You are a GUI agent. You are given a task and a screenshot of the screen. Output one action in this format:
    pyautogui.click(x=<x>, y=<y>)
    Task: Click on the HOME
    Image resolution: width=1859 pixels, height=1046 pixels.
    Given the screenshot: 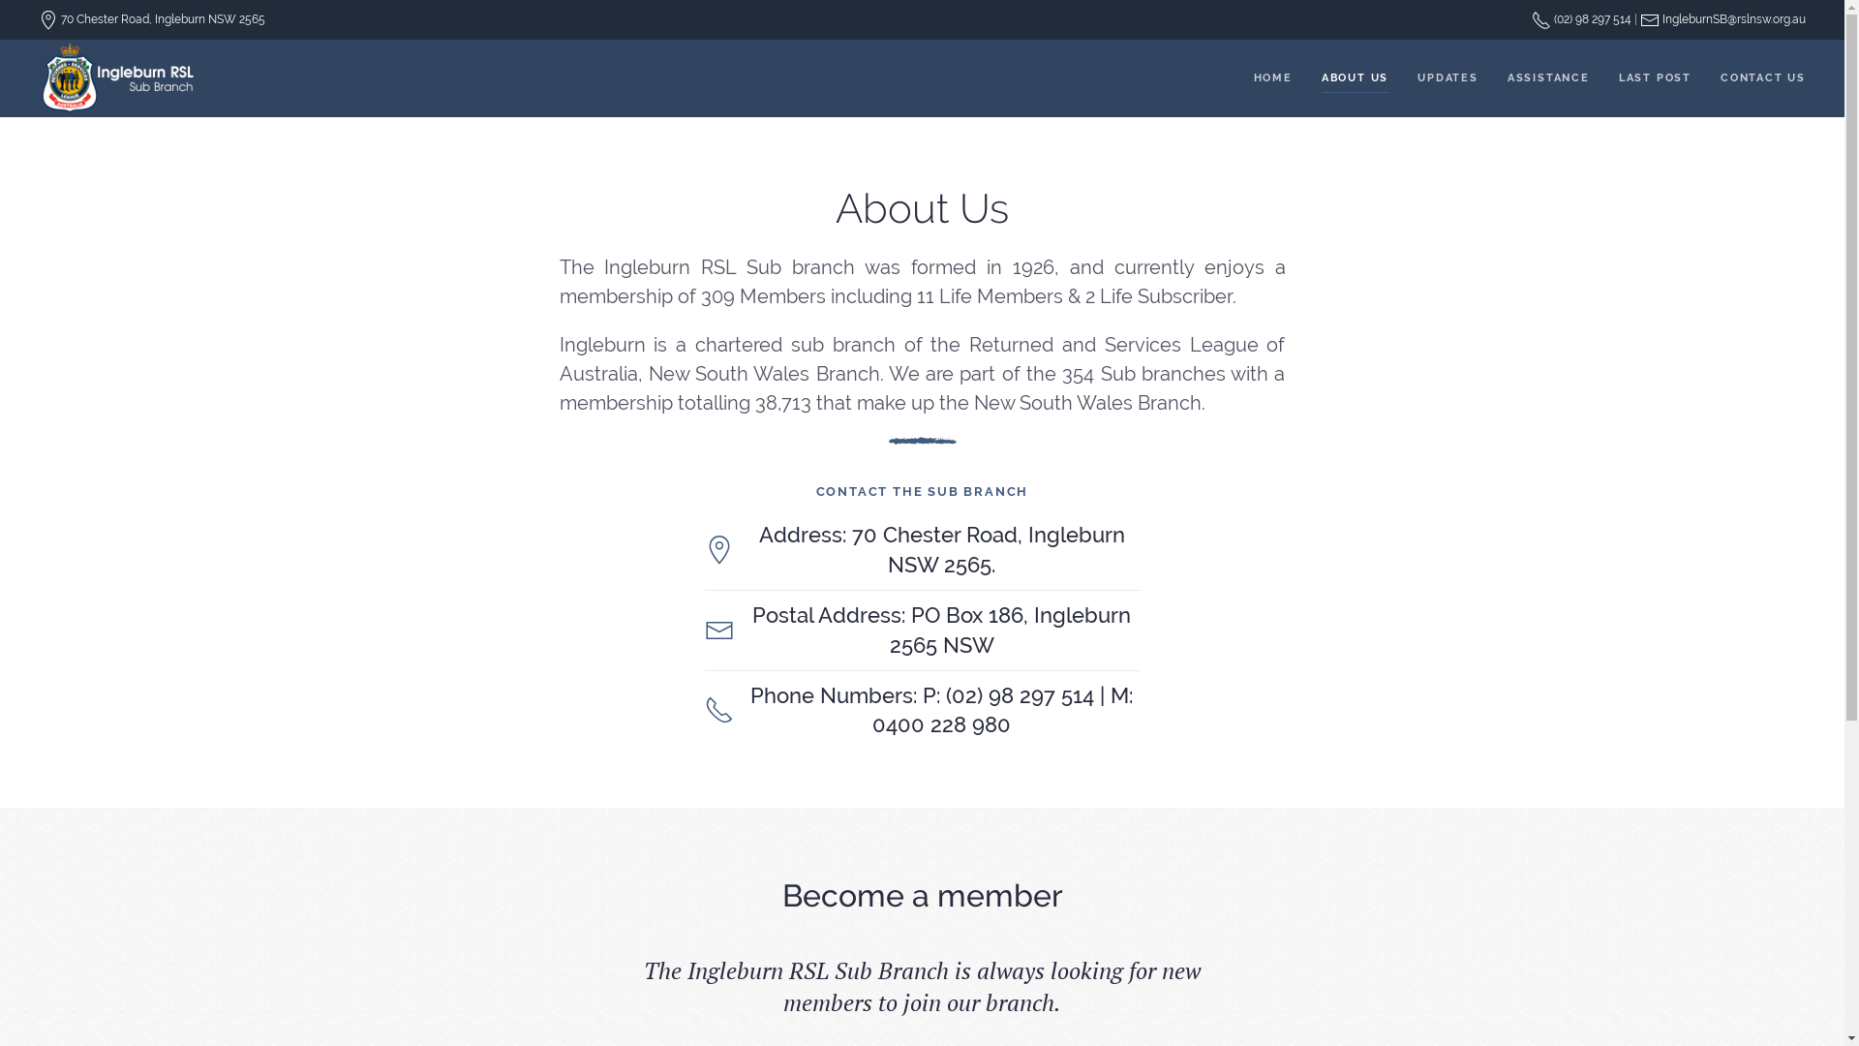 What is the action you would take?
    pyautogui.click(x=1273, y=78)
    